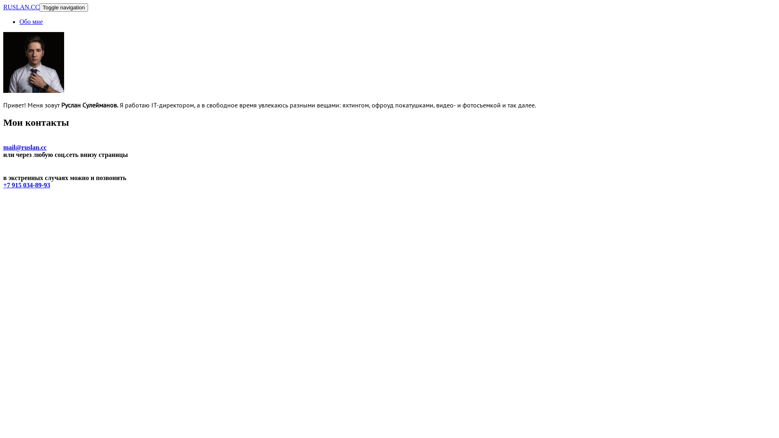  What do you see at coordinates (27, 185) in the screenshot?
I see `+7 915 034-89-93` at bounding box center [27, 185].